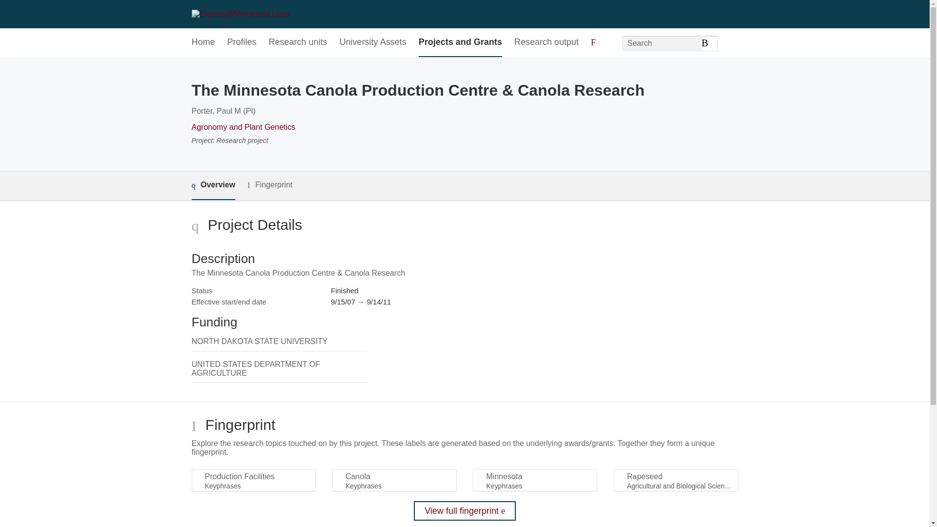 This screenshot has width=937, height=527. I want to click on Fingerprint, so click(269, 185).